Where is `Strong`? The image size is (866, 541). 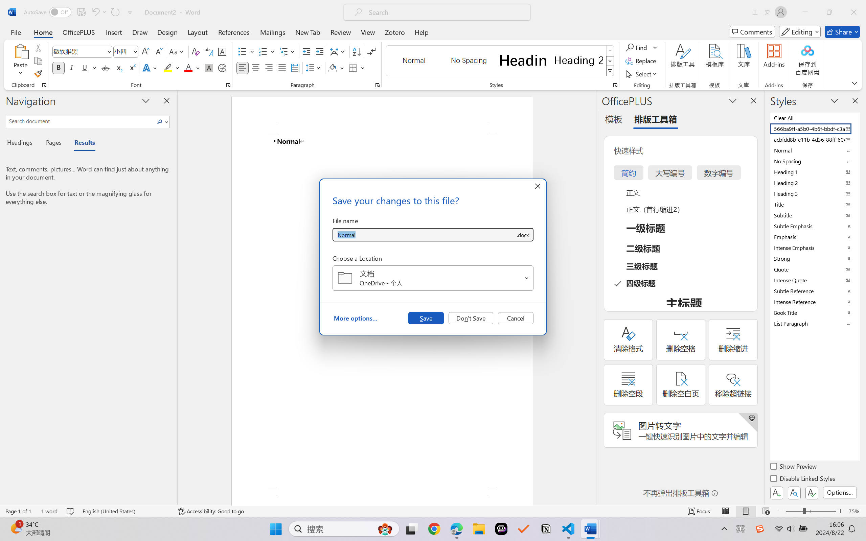 Strong is located at coordinates (815, 258).